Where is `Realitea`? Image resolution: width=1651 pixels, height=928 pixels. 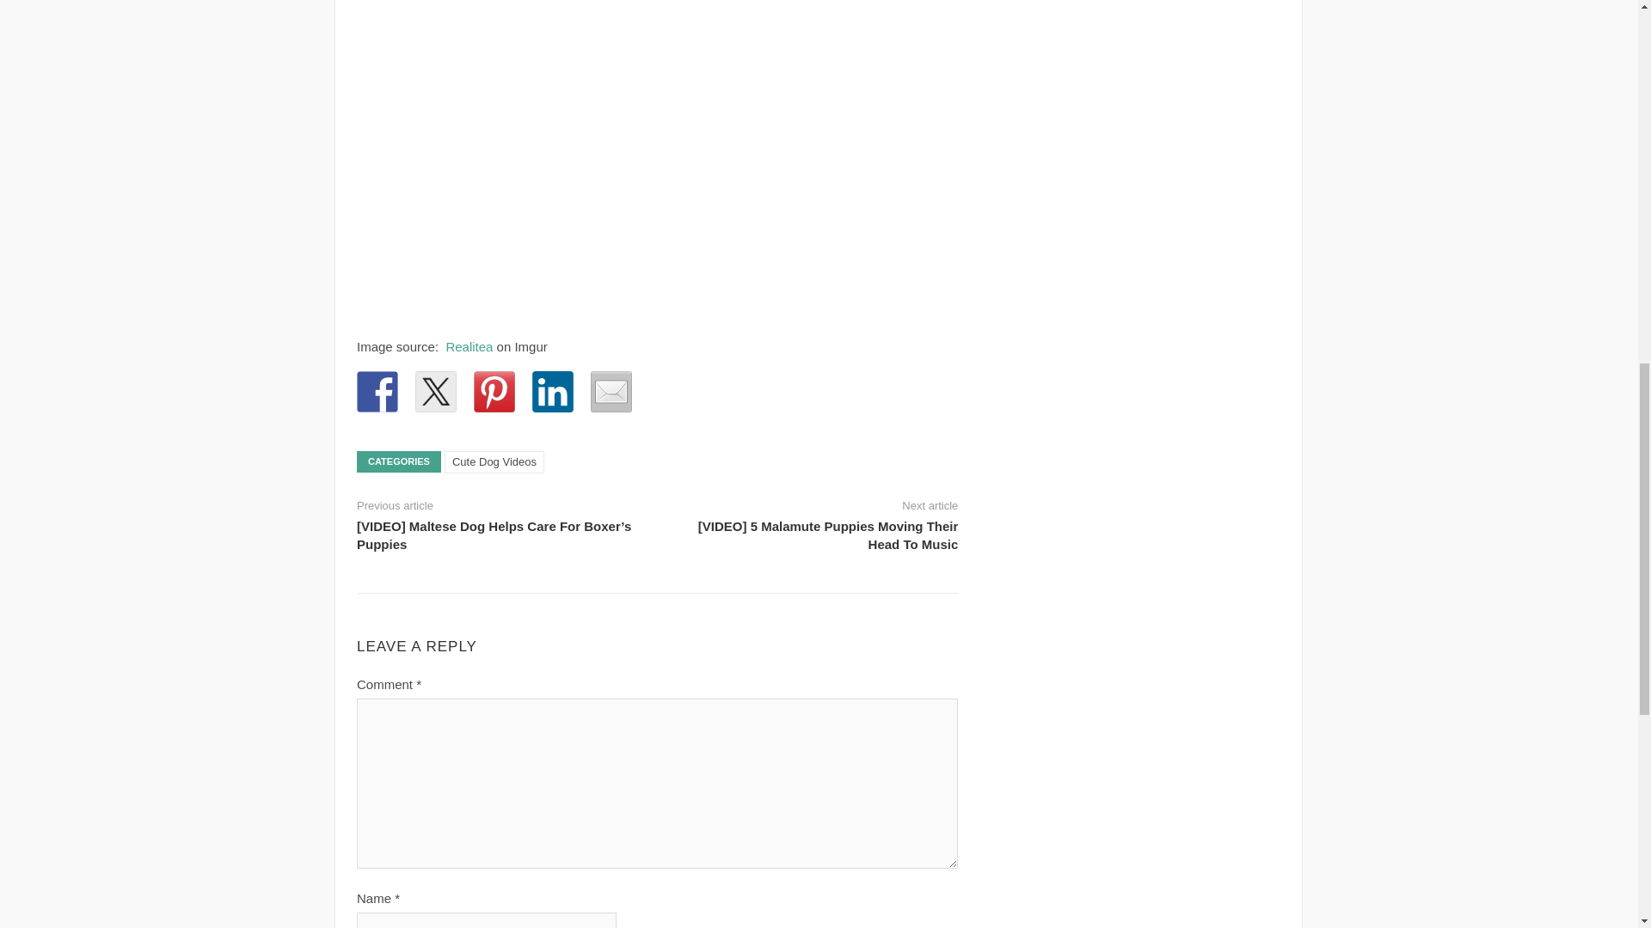
Realitea is located at coordinates (469, 346).